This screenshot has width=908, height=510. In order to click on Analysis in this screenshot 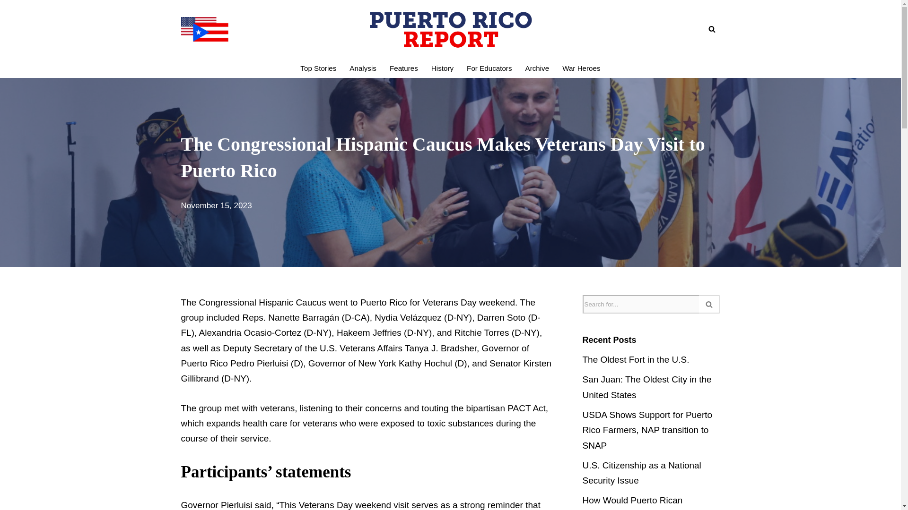, I will do `click(363, 68)`.